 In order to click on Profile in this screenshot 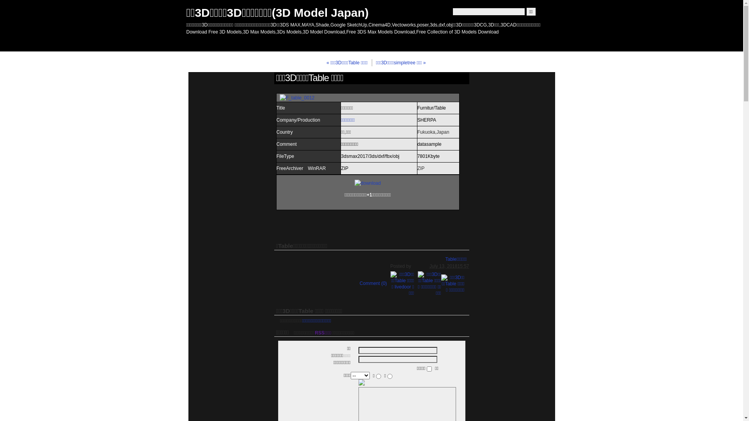, I will do `click(190, 43)`.